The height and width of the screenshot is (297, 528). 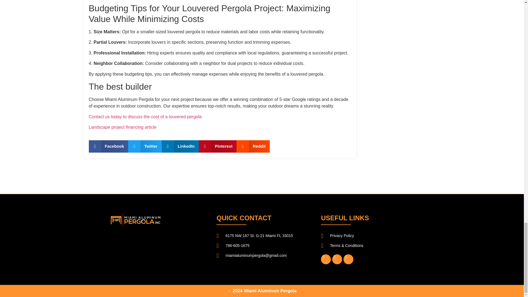 What do you see at coordinates (145, 117) in the screenshot?
I see `Contact us today to discuss the cost of a louvered pergola` at bounding box center [145, 117].